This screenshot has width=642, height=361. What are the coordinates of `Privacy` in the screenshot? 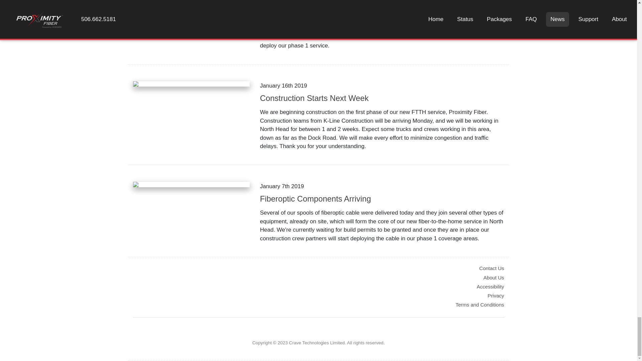 It's located at (496, 295).